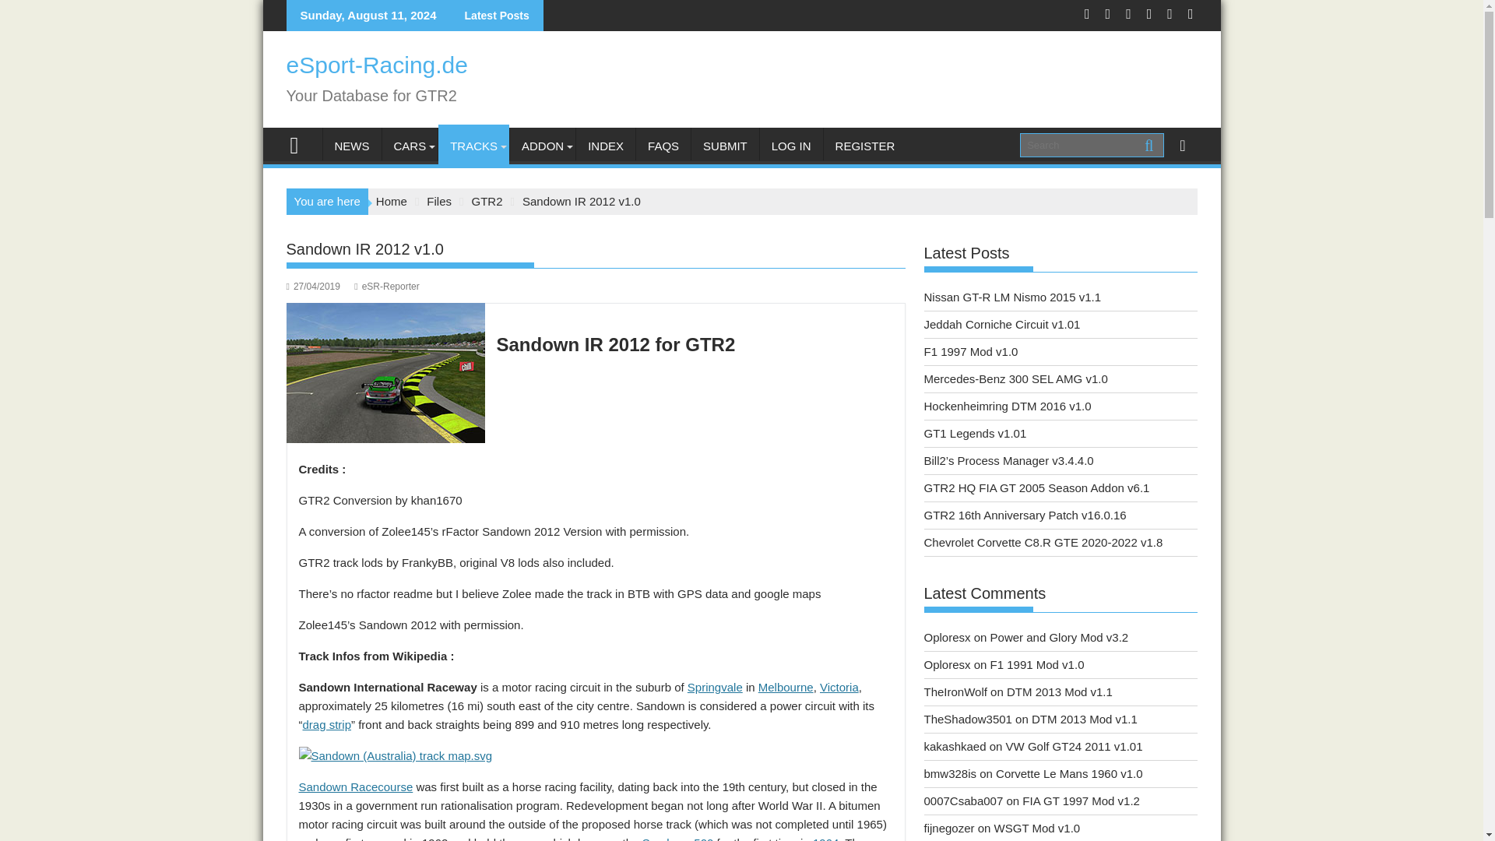  Describe the element at coordinates (678, 838) in the screenshot. I see `Sandown 500` at that location.